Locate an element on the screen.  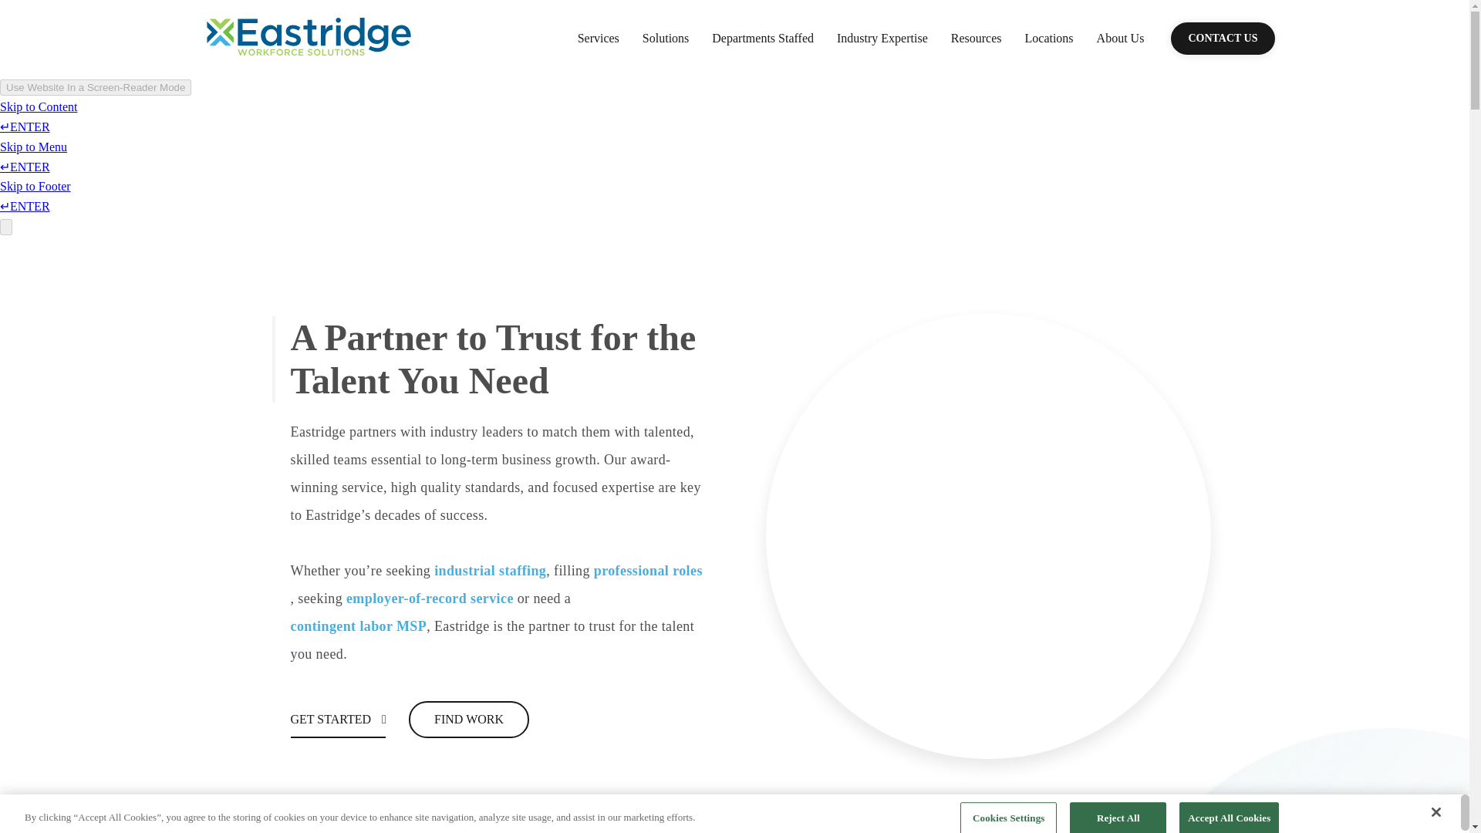
Solutions is located at coordinates (665, 38).